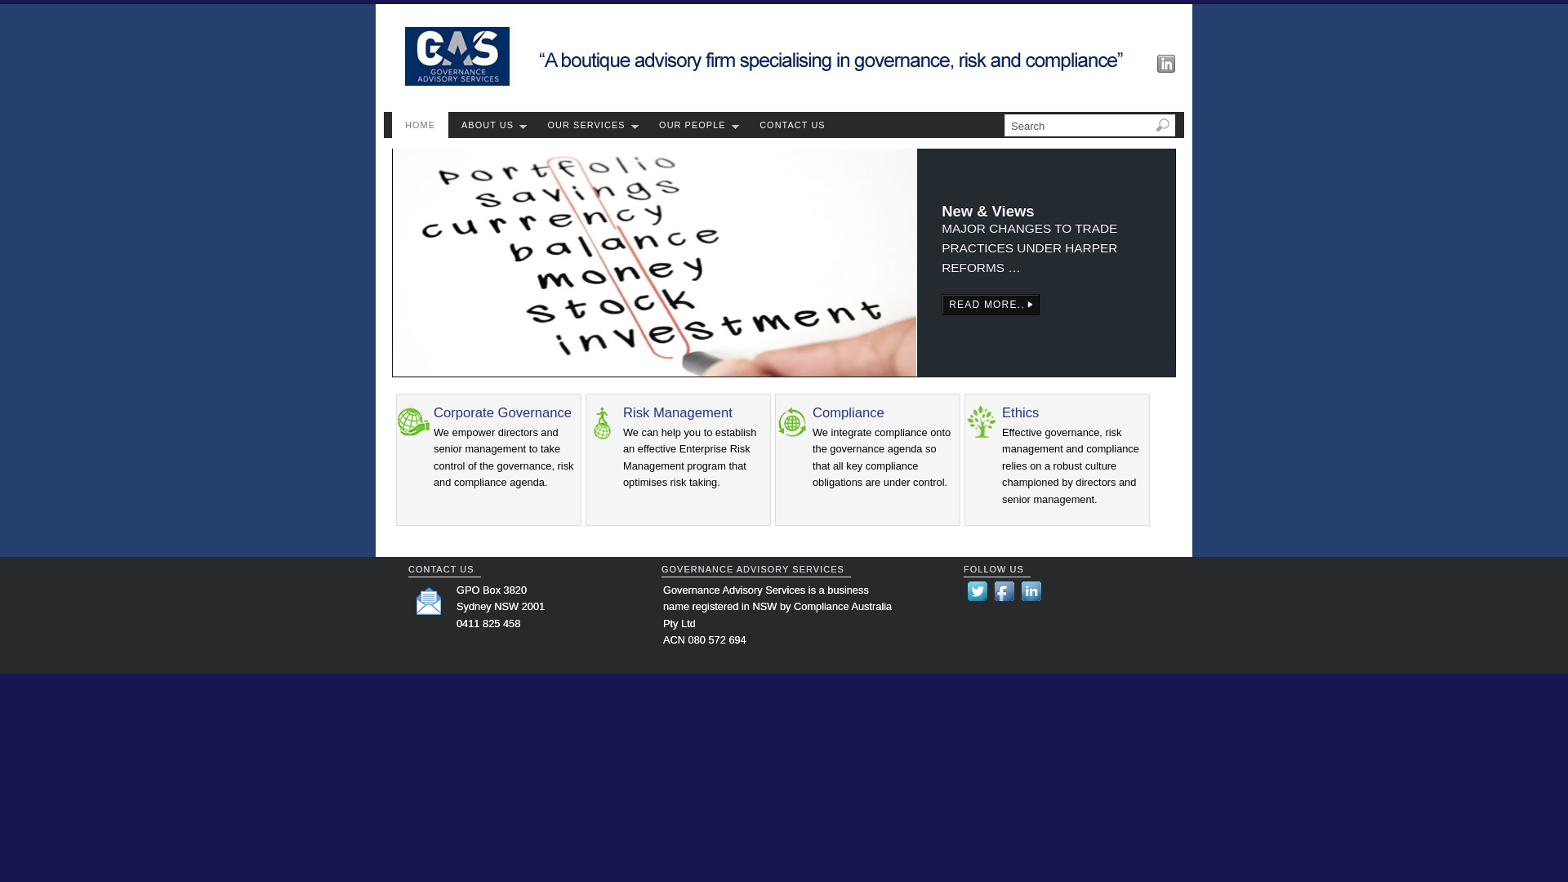 The width and height of the screenshot is (1568, 882). What do you see at coordinates (503, 413) in the screenshot?
I see `Corporate Governance` at bounding box center [503, 413].